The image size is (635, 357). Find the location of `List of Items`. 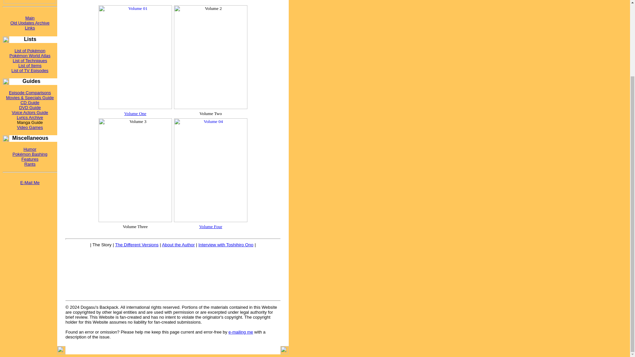

List of Items is located at coordinates (30, 65).